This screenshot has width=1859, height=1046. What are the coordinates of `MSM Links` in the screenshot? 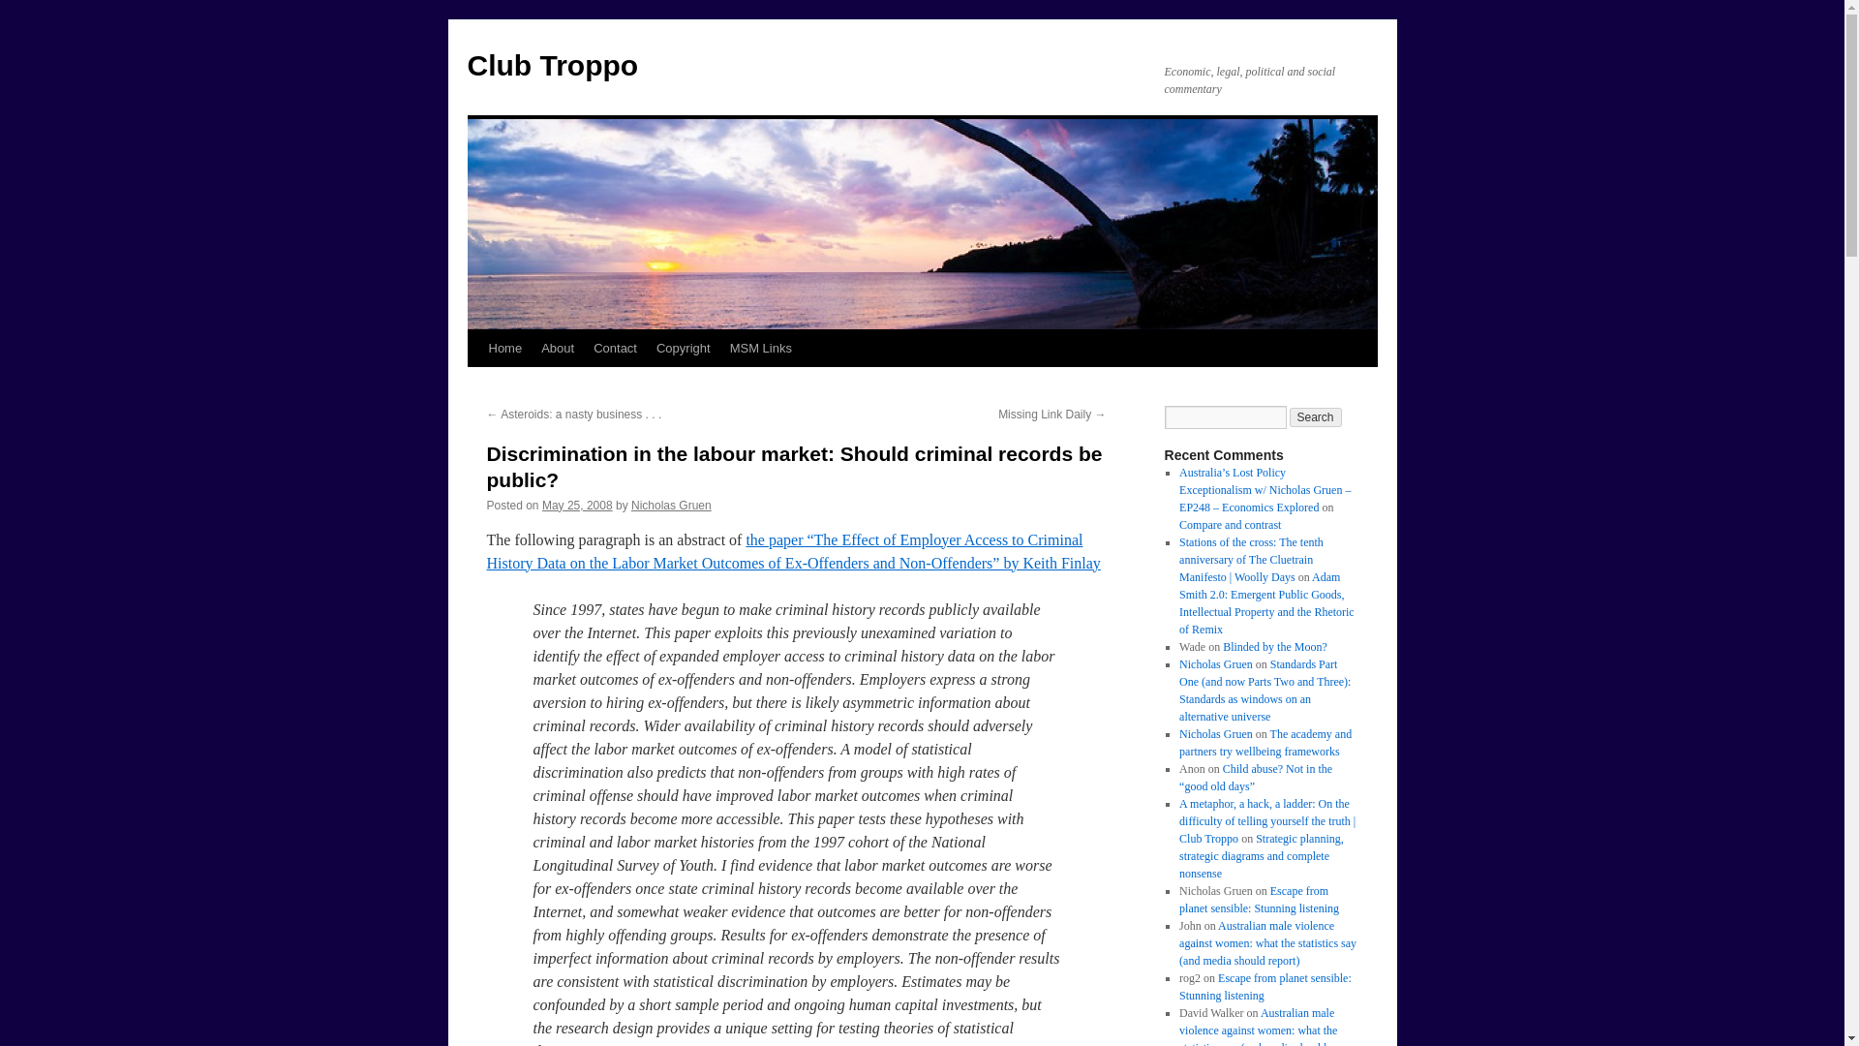 It's located at (761, 349).